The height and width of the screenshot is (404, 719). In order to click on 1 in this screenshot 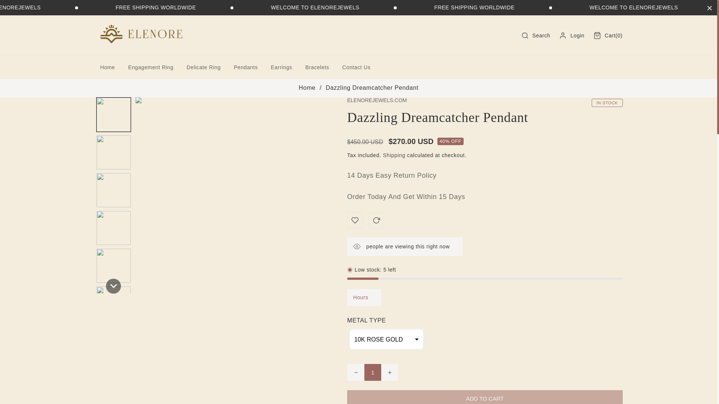, I will do `click(22, 9)`.